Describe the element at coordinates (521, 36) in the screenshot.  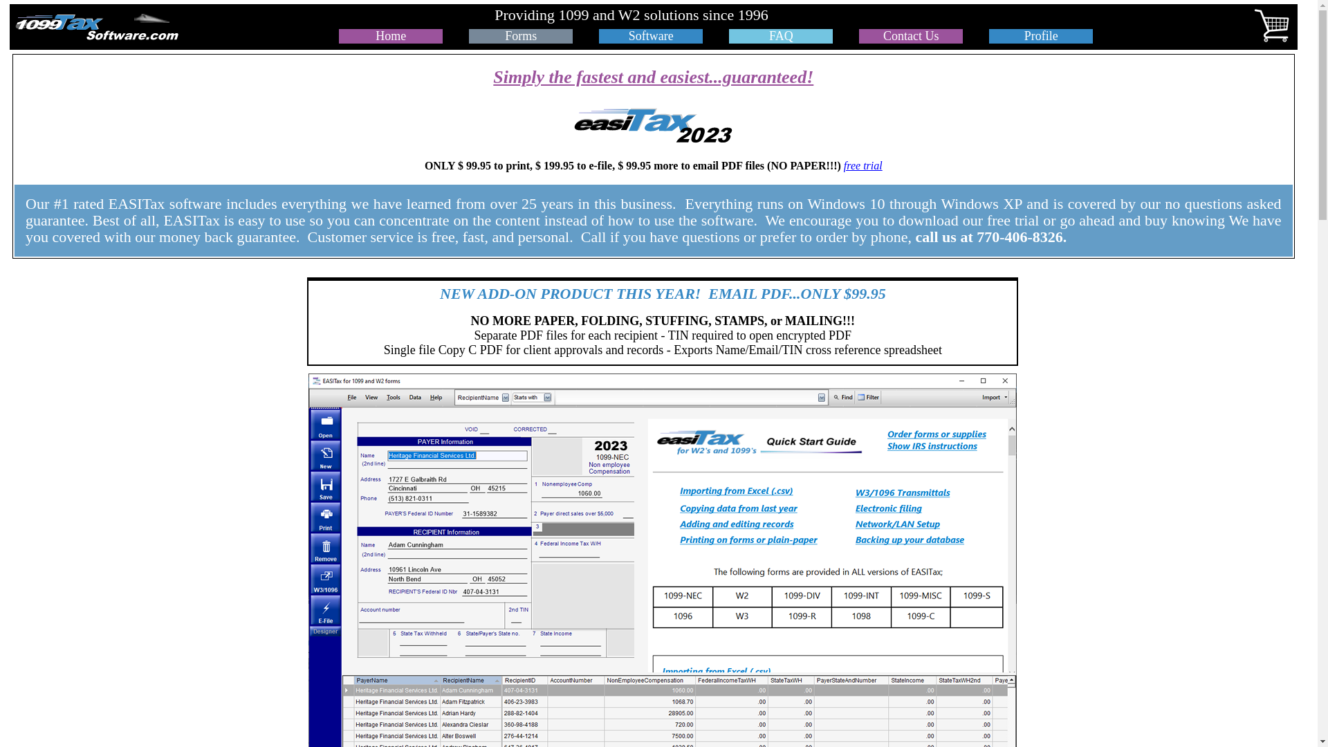
I see `Forms` at that location.